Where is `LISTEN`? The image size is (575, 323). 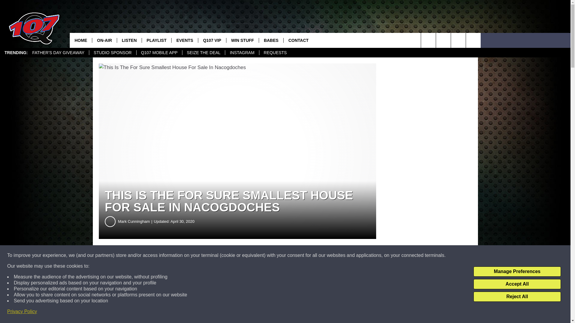
LISTEN is located at coordinates (129, 40).